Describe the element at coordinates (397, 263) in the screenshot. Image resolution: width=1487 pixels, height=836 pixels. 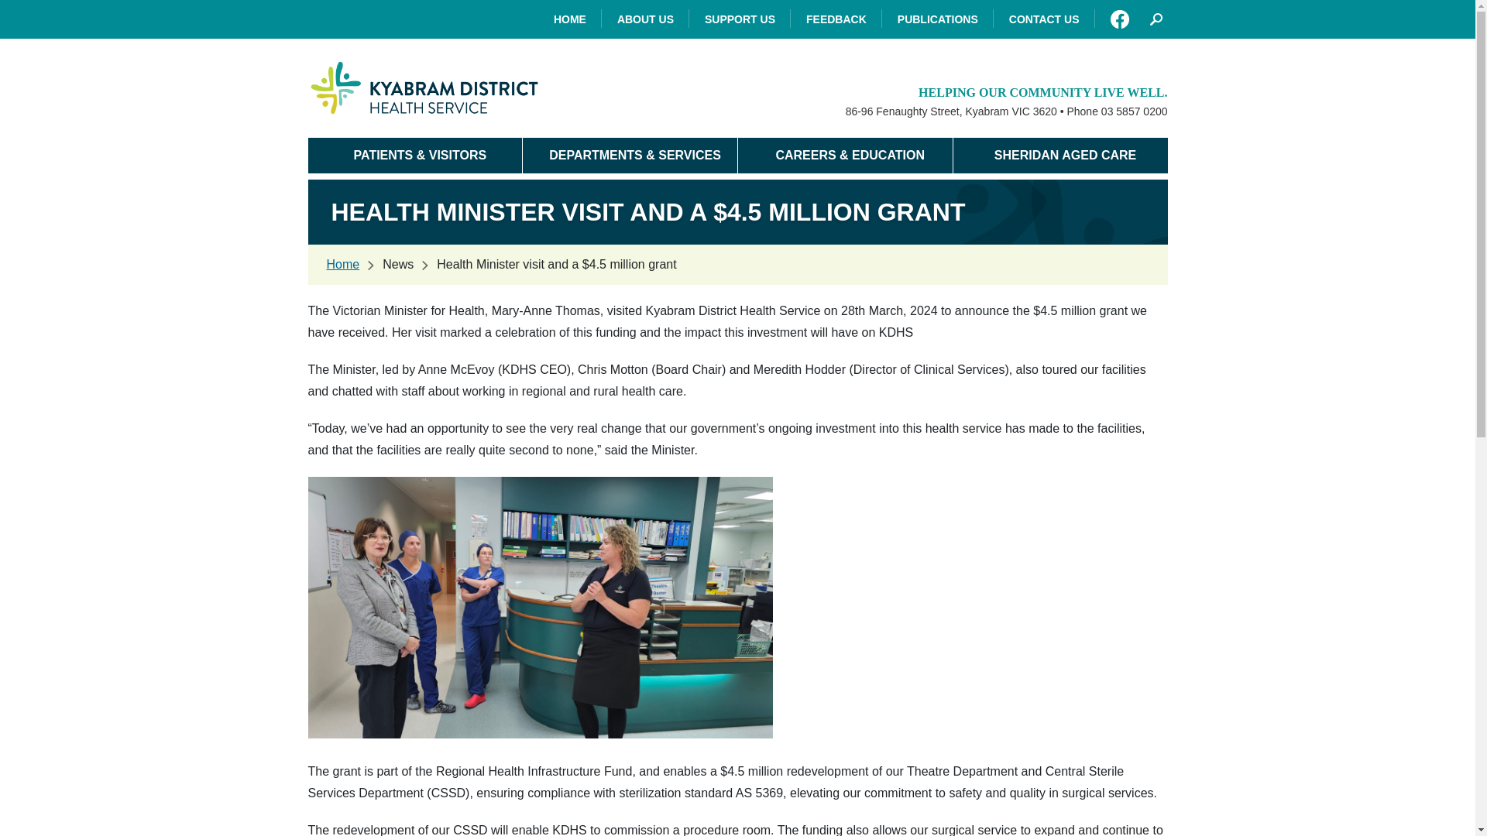
I see `News` at that location.